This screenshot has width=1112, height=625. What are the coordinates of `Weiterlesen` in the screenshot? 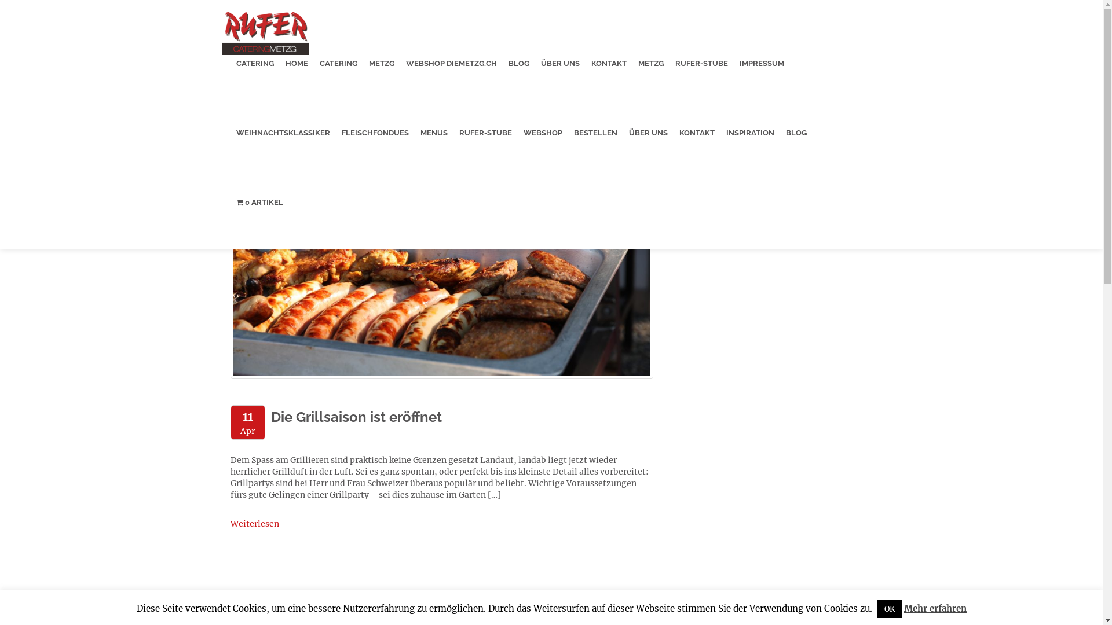 It's located at (255, 524).